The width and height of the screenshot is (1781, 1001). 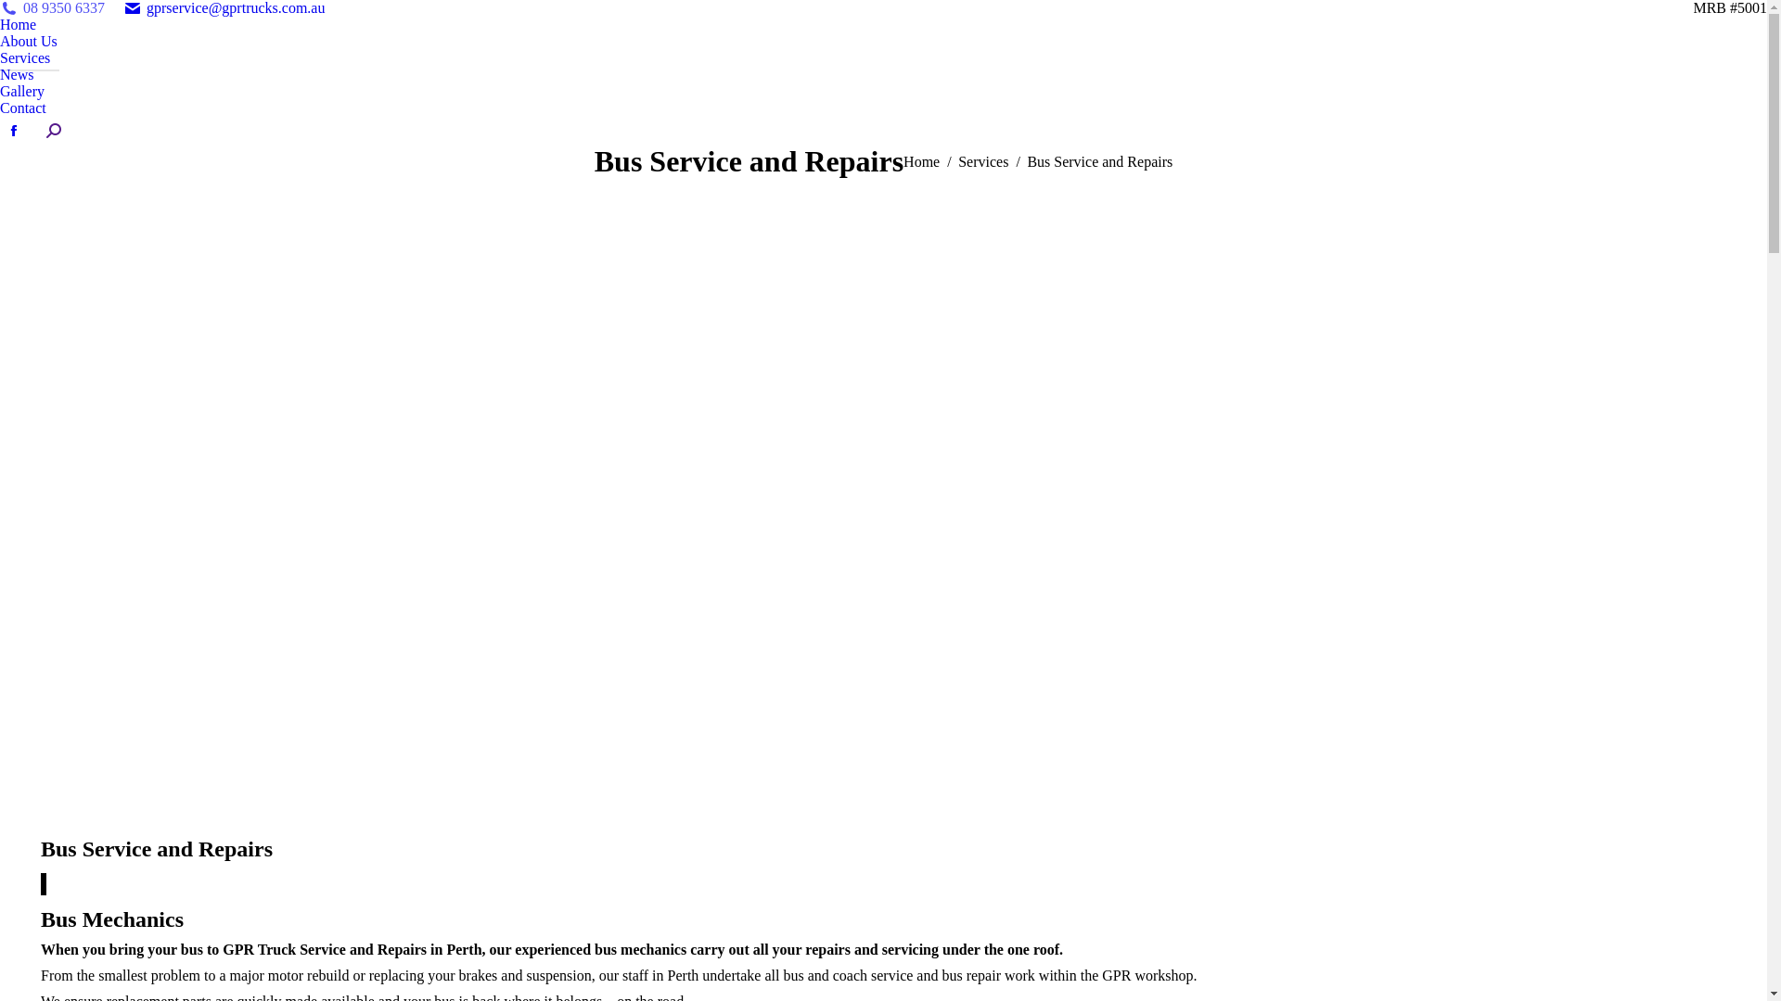 What do you see at coordinates (224, 8) in the screenshot?
I see `gprservice@gprtrucks.com.au` at bounding box center [224, 8].